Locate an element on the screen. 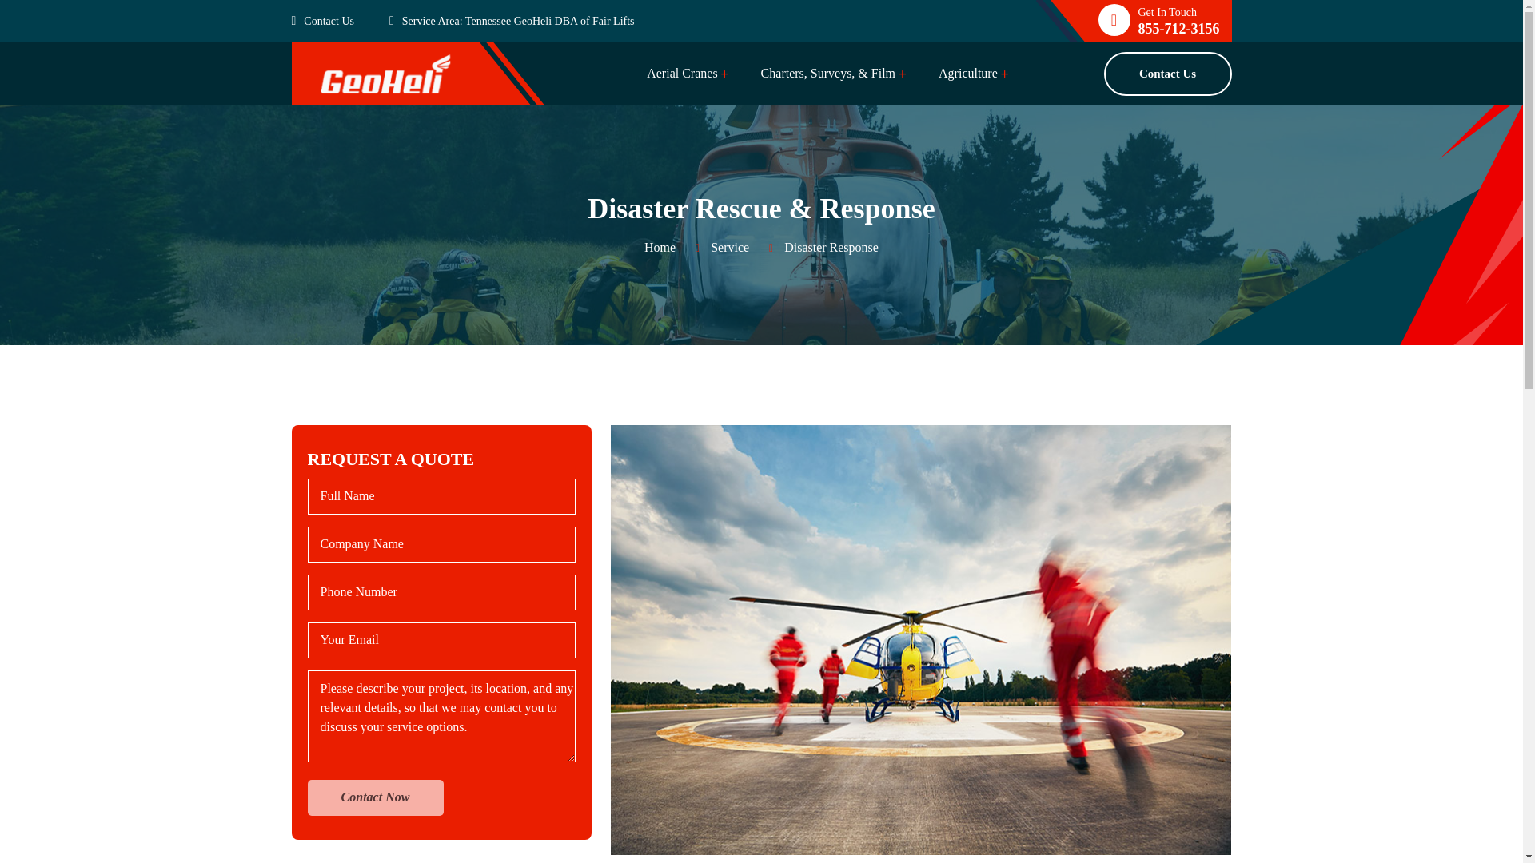 This screenshot has width=1535, height=863. Home is located at coordinates (660, 247).